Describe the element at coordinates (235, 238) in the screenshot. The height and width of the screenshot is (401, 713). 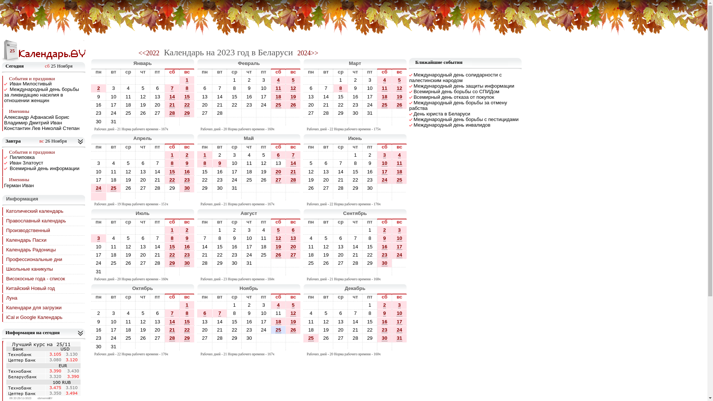
I see `9` at that location.